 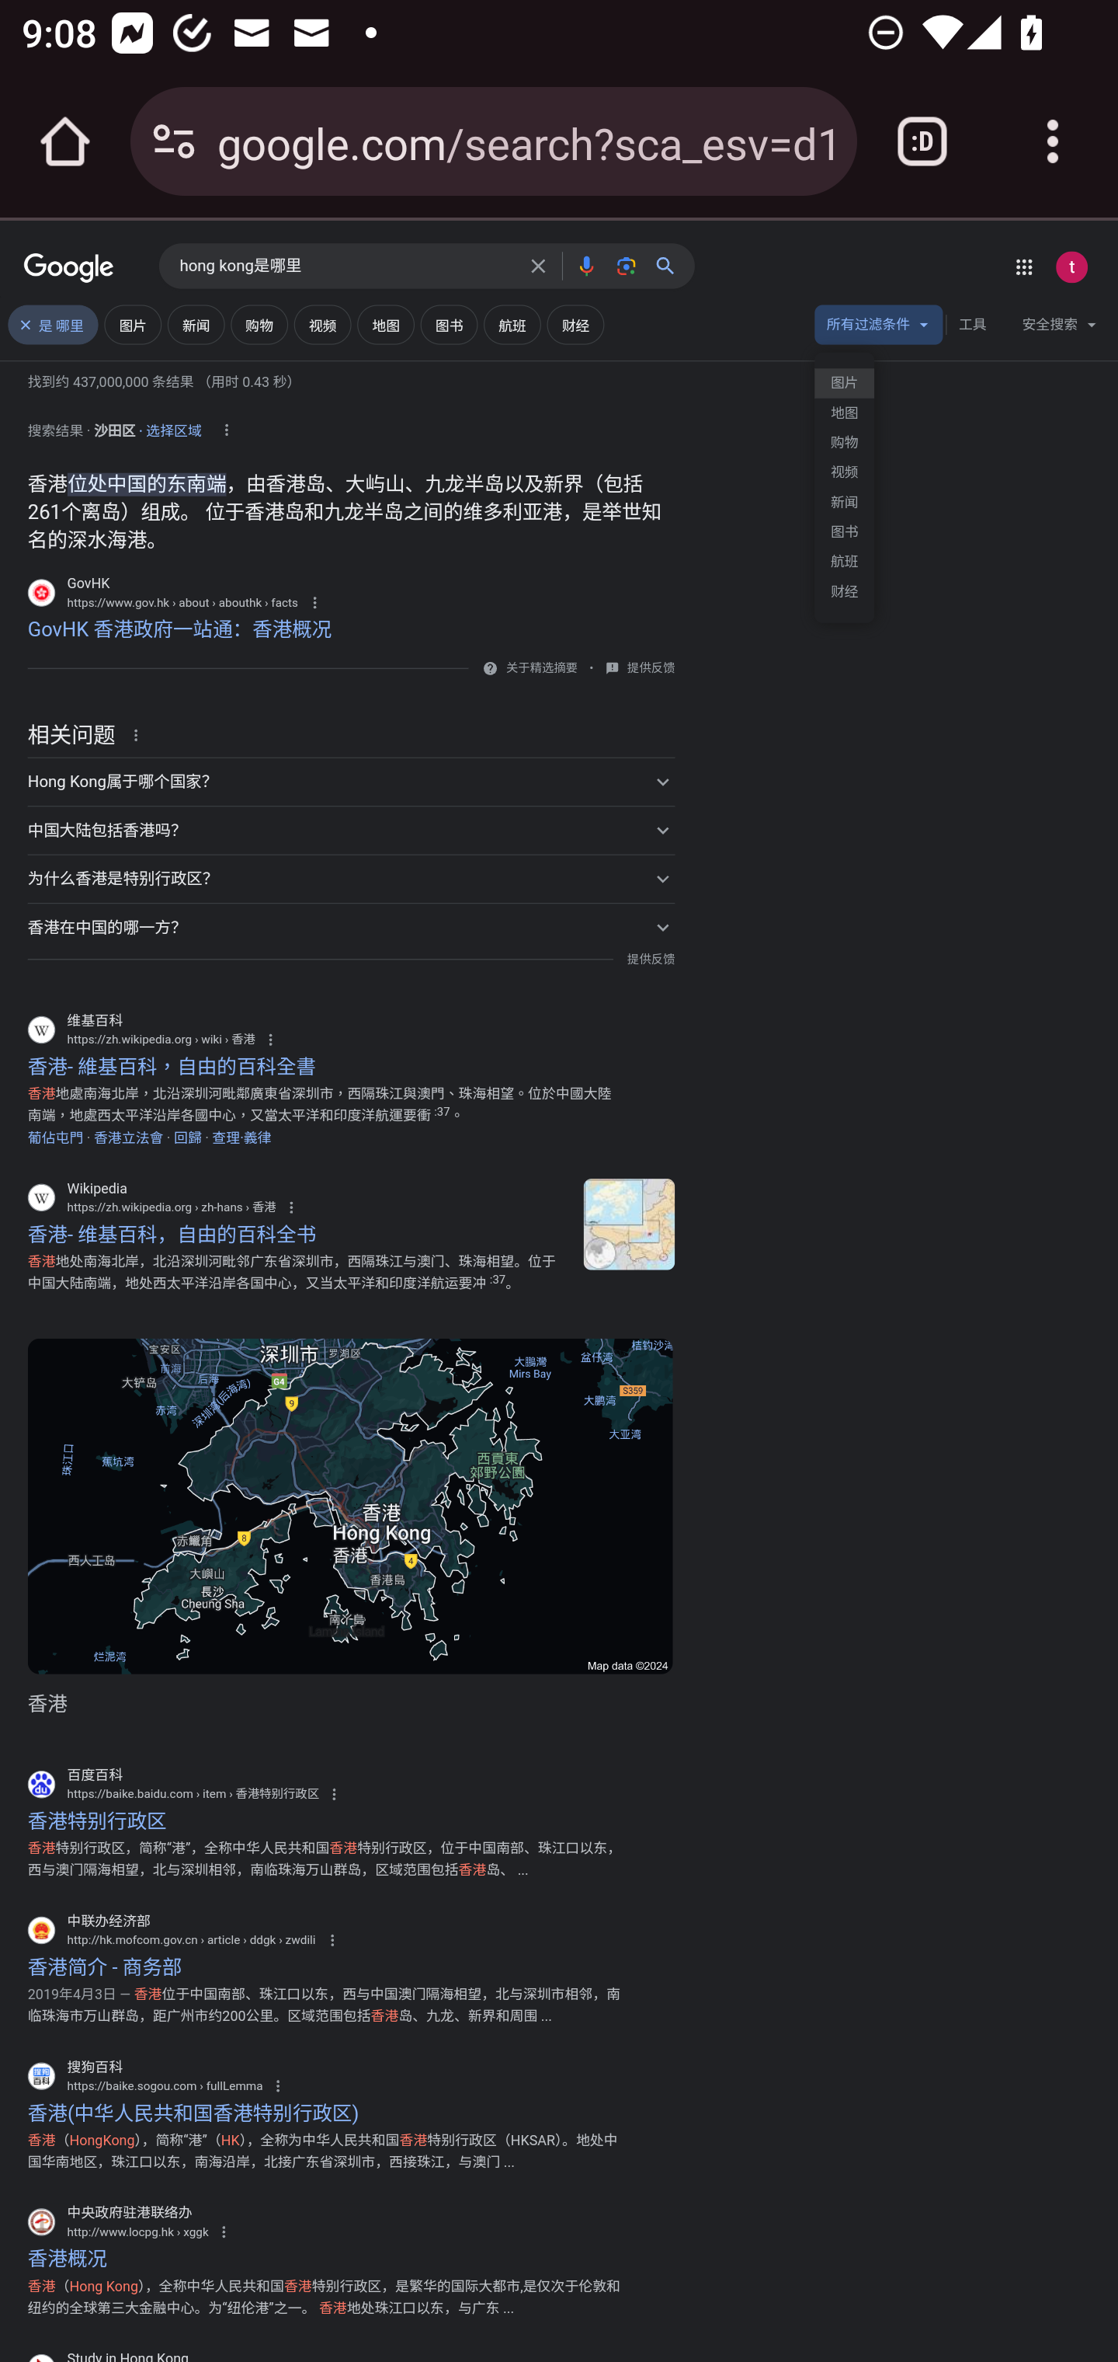 I want to click on 航班, so click(x=512, y=325).